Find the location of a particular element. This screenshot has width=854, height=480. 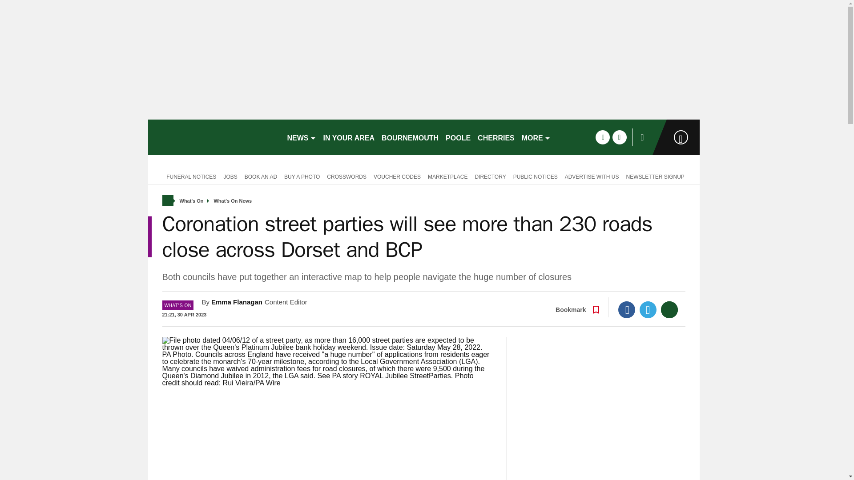

Facebook is located at coordinates (627, 310).